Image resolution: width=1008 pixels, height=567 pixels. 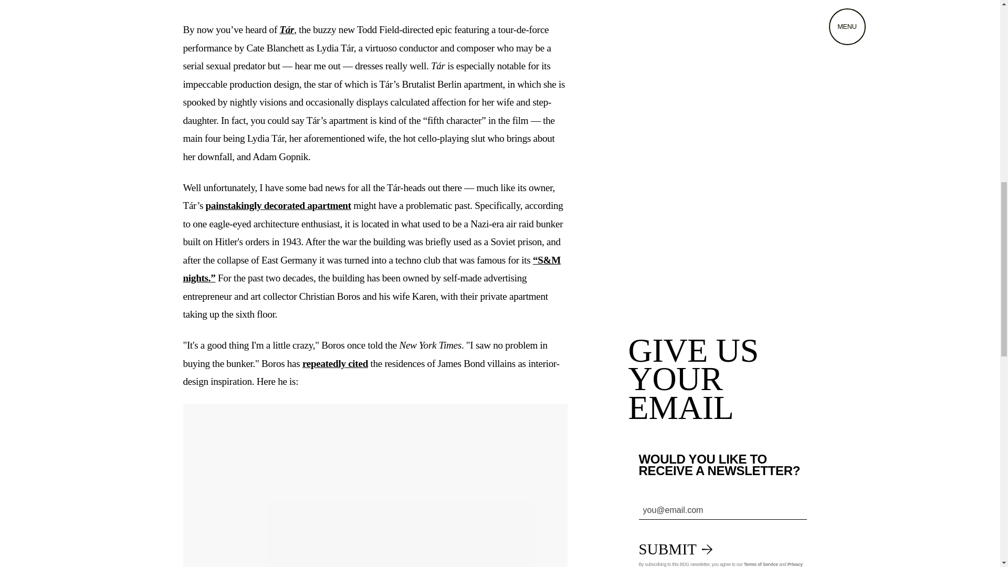 What do you see at coordinates (720, 564) in the screenshot?
I see `Privacy Policy` at bounding box center [720, 564].